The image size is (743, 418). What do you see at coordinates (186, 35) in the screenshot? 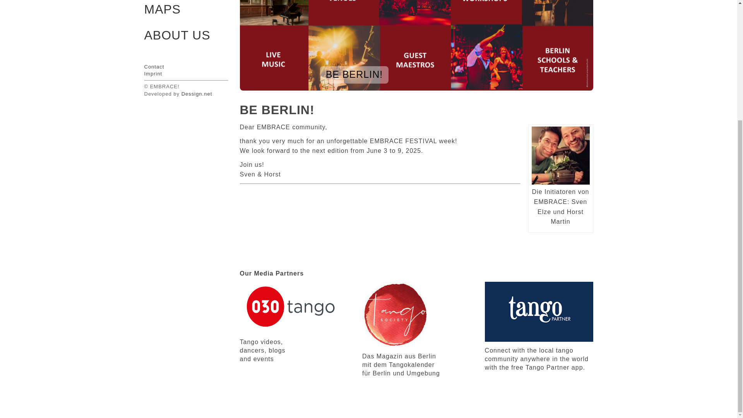
I see `ABOUT US` at bounding box center [186, 35].